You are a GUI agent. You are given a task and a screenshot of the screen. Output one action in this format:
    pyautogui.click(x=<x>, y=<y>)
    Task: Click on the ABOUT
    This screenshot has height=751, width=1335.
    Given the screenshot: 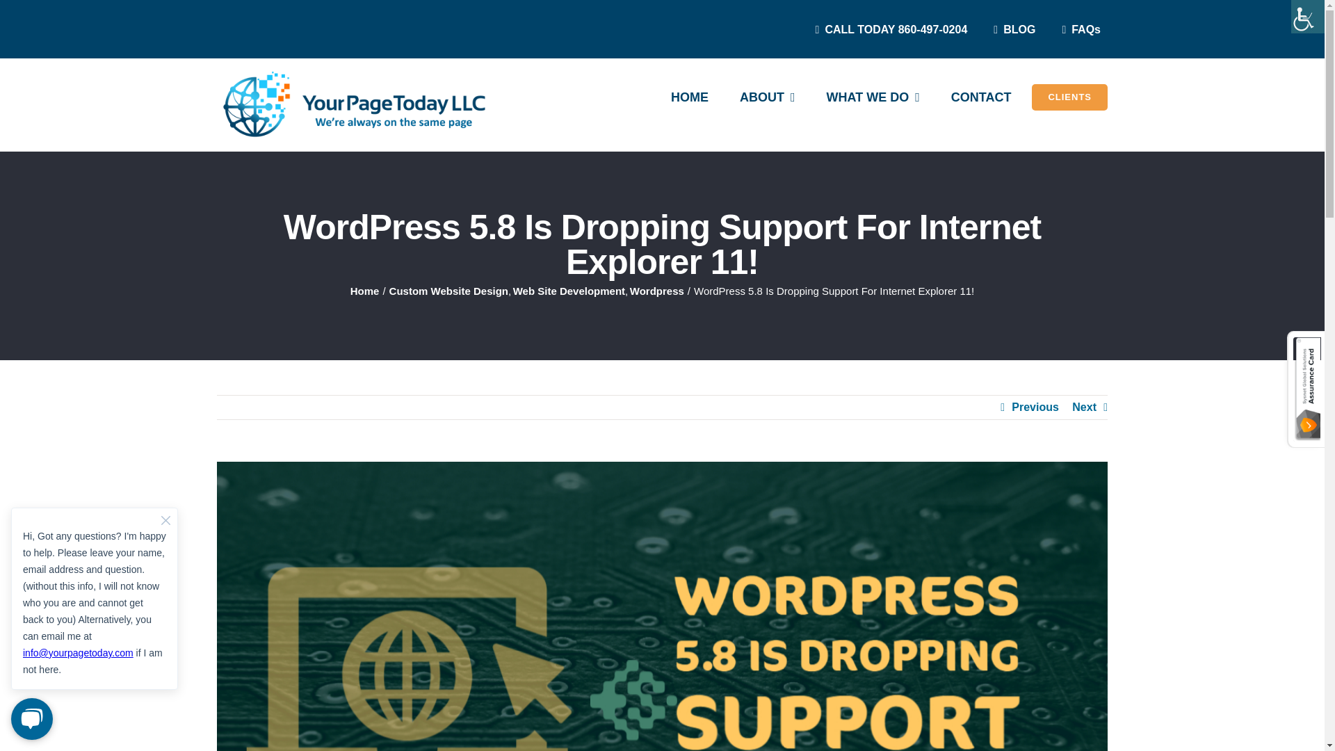 What is the action you would take?
    pyautogui.click(x=768, y=97)
    